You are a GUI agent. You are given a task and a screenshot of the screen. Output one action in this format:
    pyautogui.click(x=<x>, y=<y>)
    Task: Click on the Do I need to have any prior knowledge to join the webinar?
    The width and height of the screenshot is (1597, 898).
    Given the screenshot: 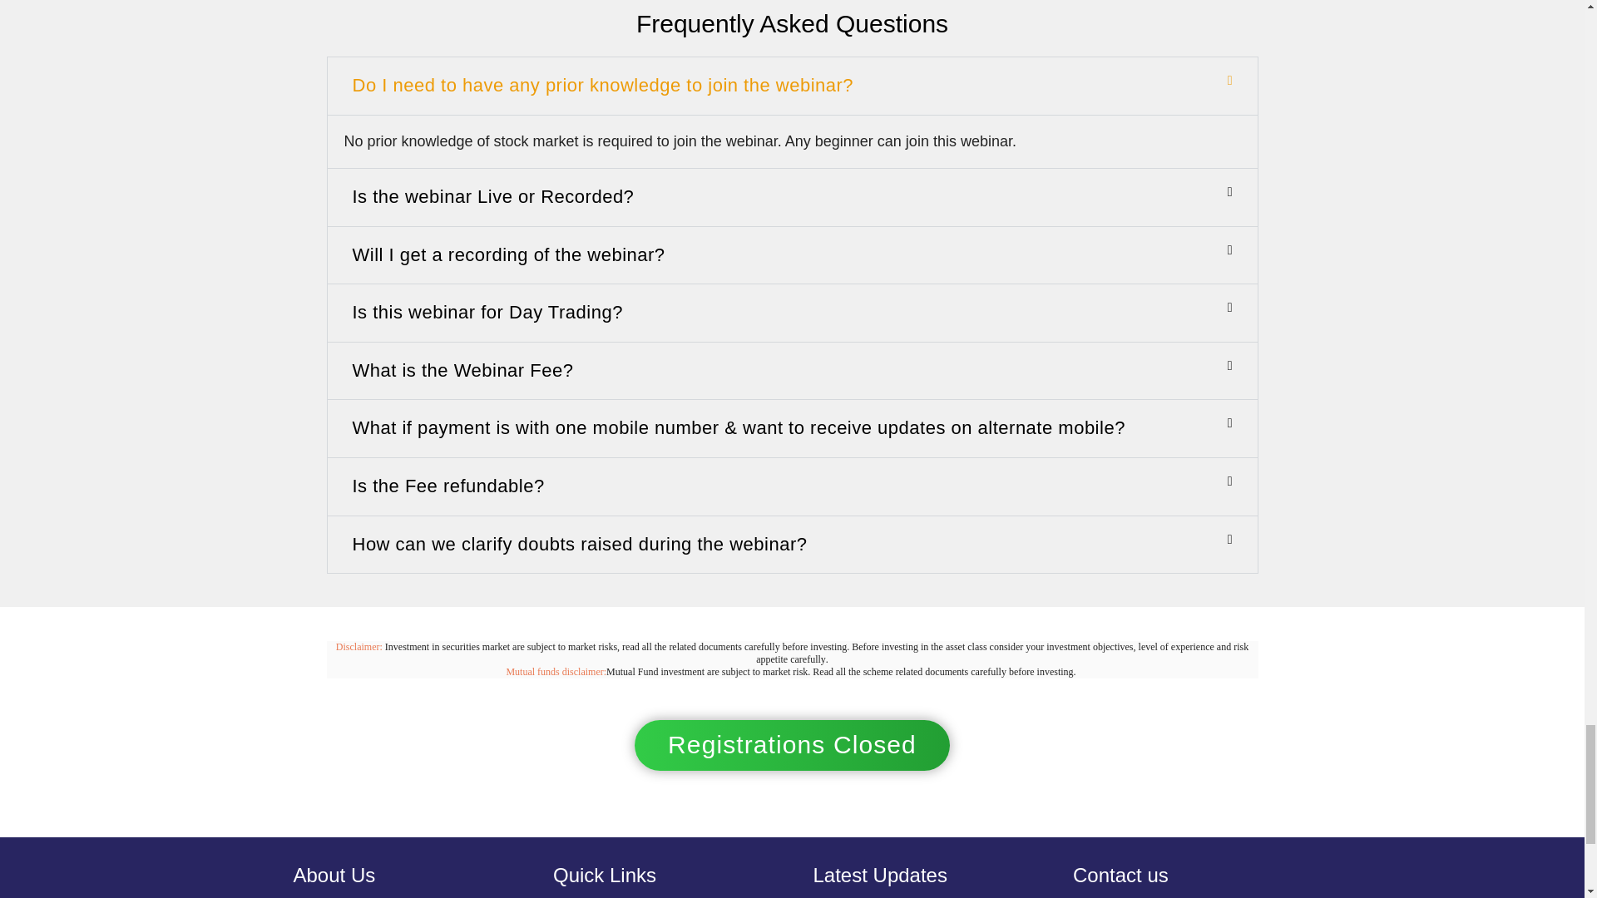 What is the action you would take?
    pyautogui.click(x=604, y=85)
    